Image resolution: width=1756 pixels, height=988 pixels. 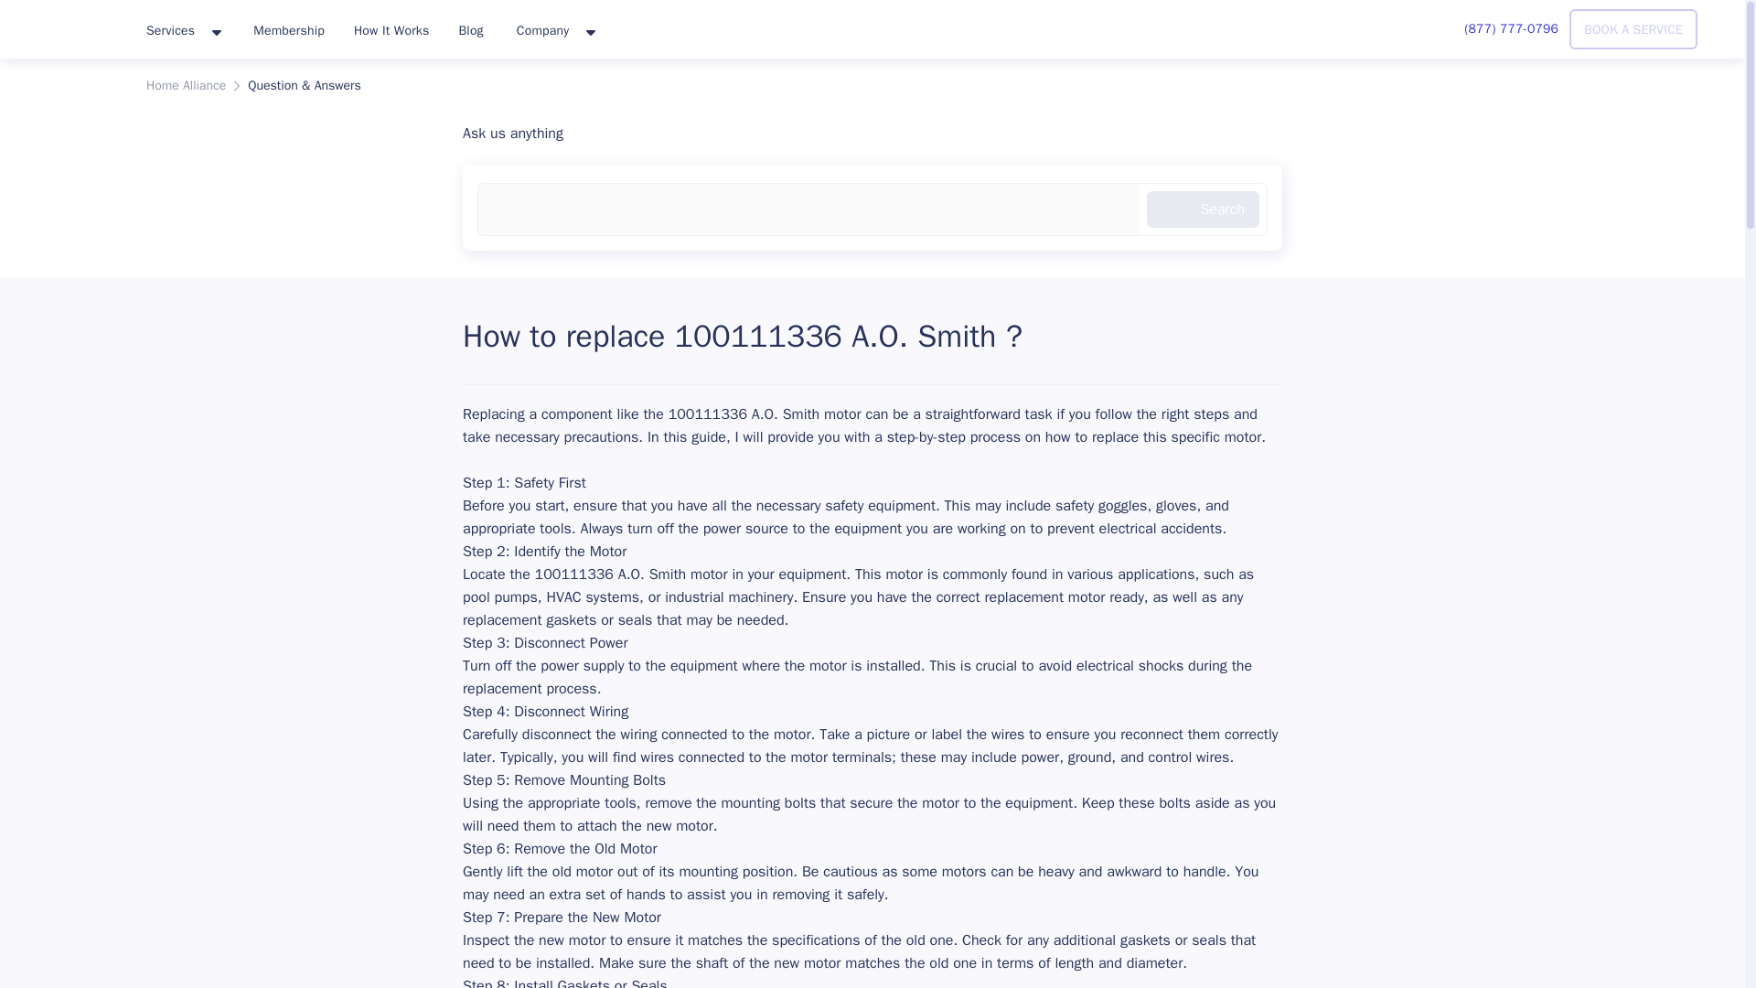 What do you see at coordinates (289, 29) in the screenshot?
I see `Membership` at bounding box center [289, 29].